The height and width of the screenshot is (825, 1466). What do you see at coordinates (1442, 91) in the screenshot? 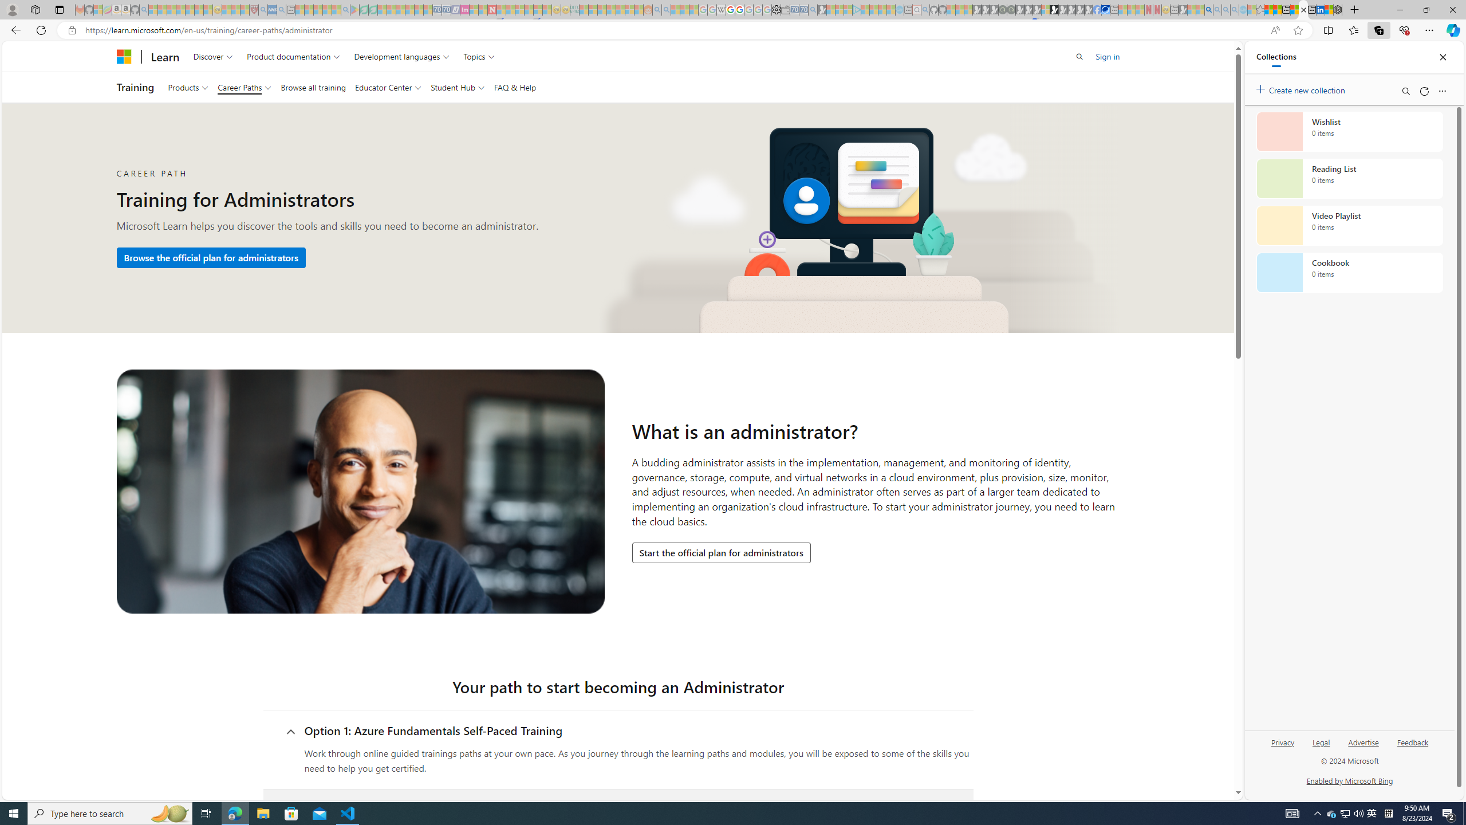
I see `More options menu` at bounding box center [1442, 91].